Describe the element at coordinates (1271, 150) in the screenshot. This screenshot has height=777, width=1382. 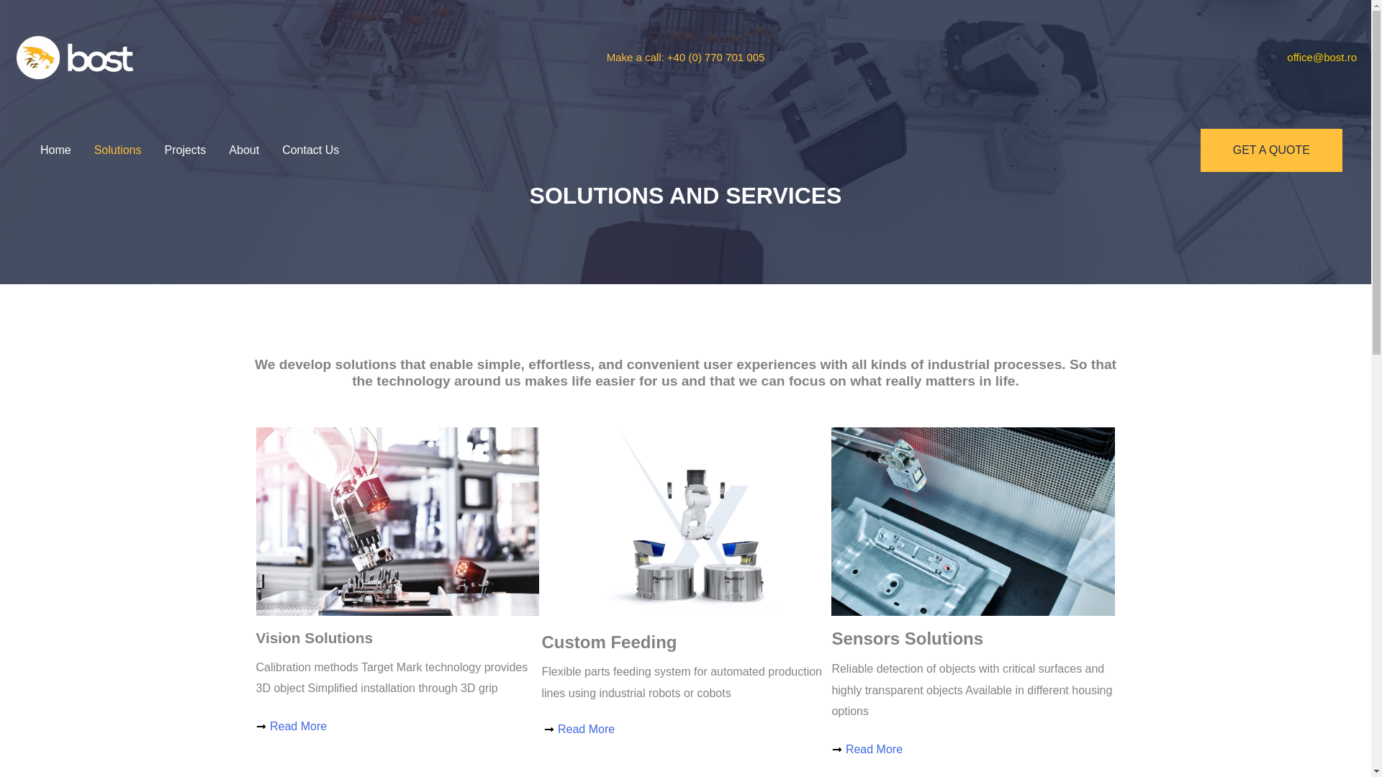
I see `GET A QUOTE` at that location.